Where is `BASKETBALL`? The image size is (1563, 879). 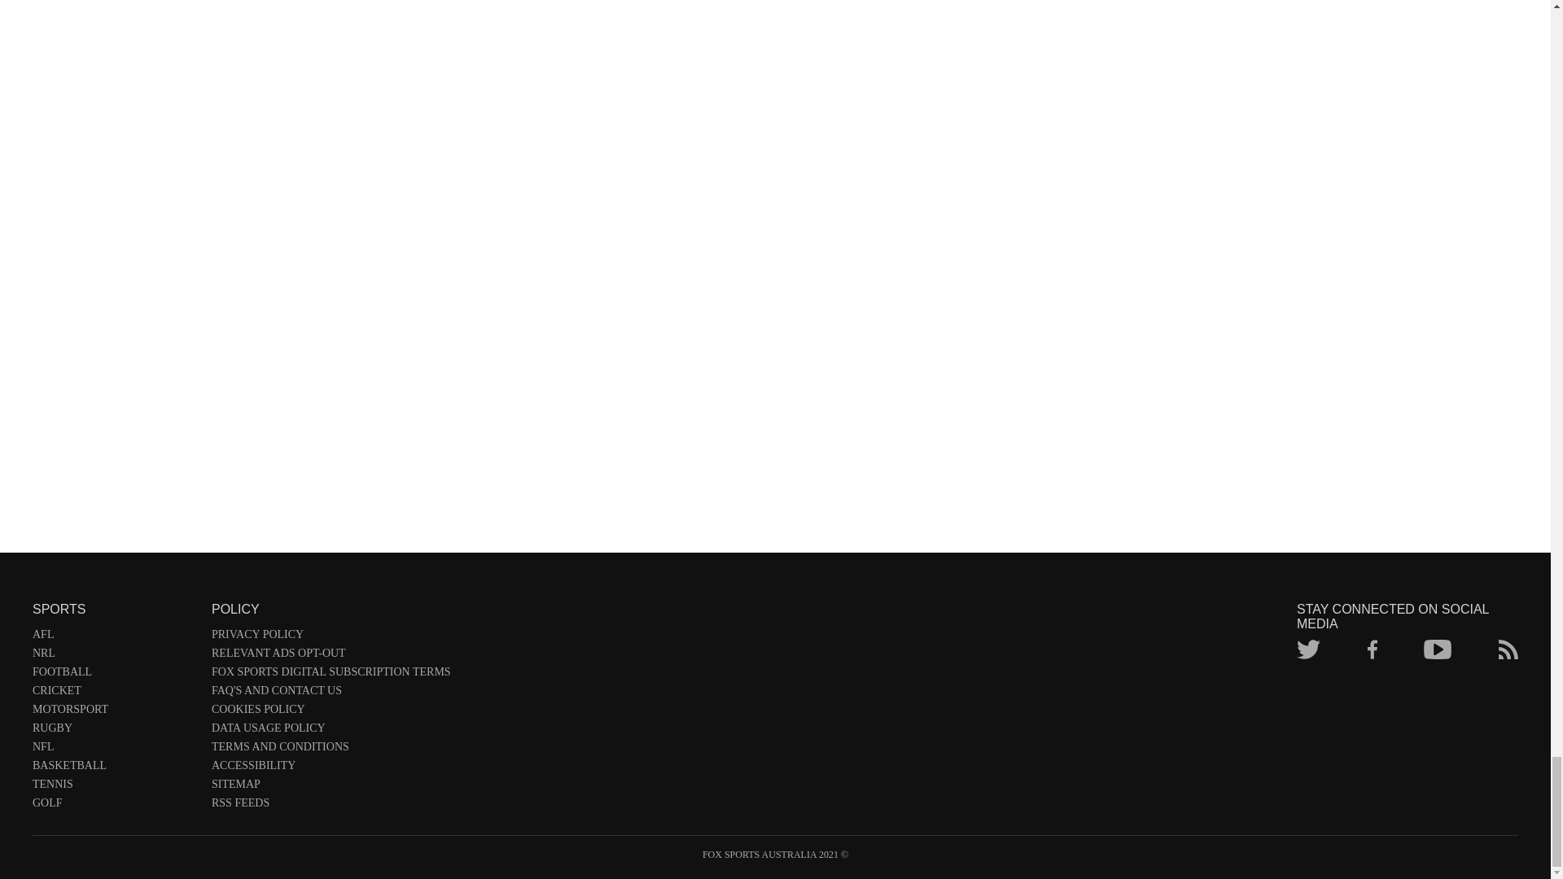
BASKETBALL is located at coordinates (114, 768).